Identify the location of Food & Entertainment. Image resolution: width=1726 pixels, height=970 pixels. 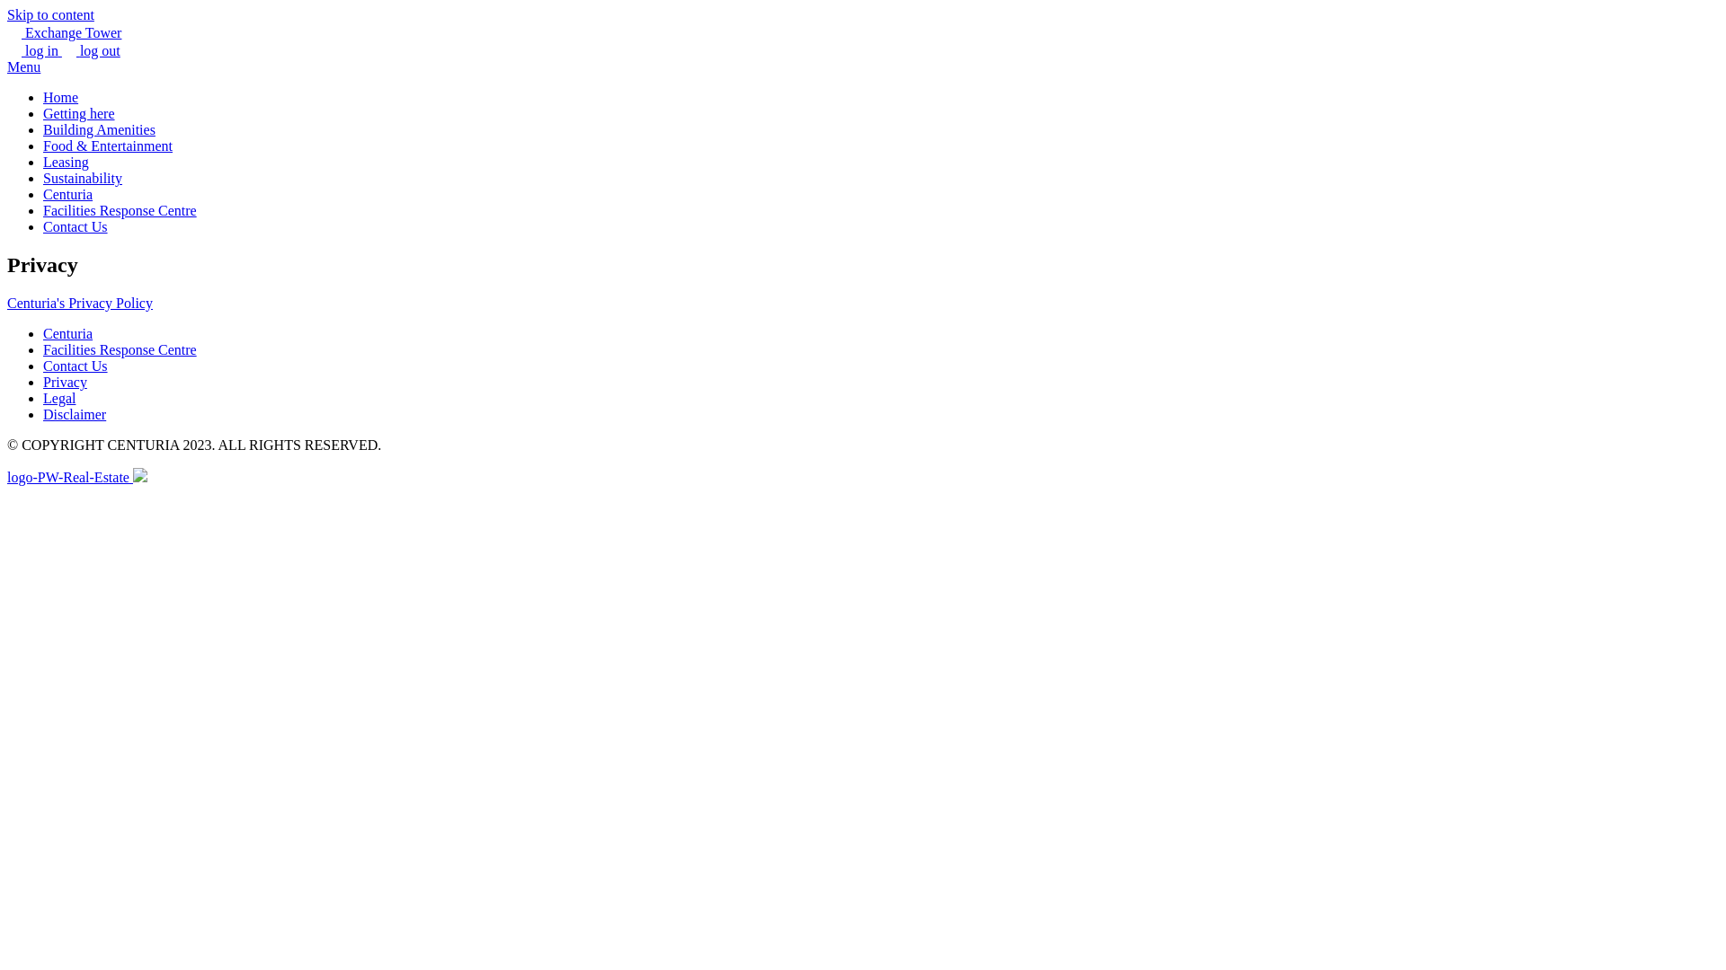
(108, 145).